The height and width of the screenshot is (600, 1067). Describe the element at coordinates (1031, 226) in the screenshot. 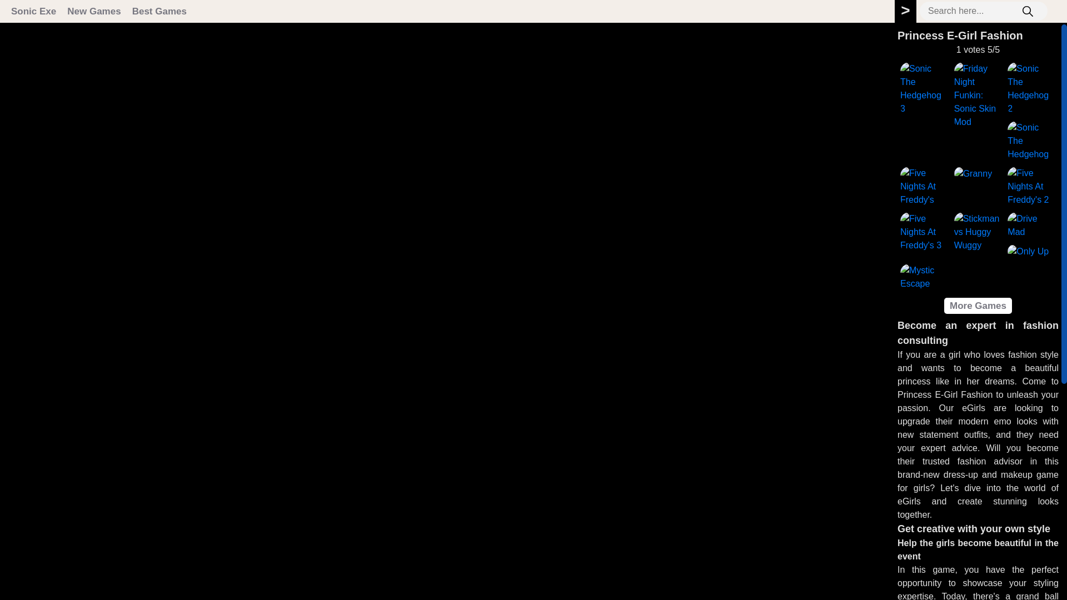

I see `Drive Mad` at that location.